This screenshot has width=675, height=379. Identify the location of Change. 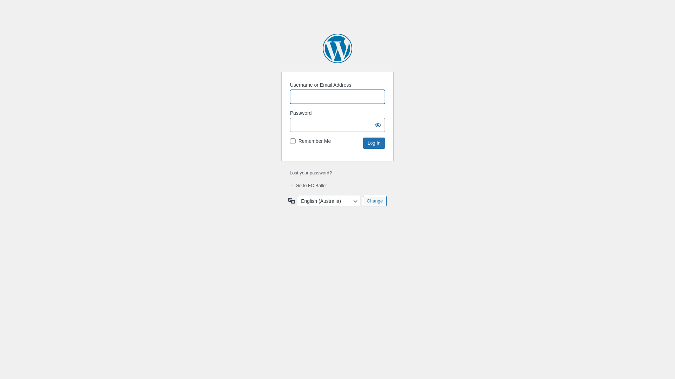
(375, 201).